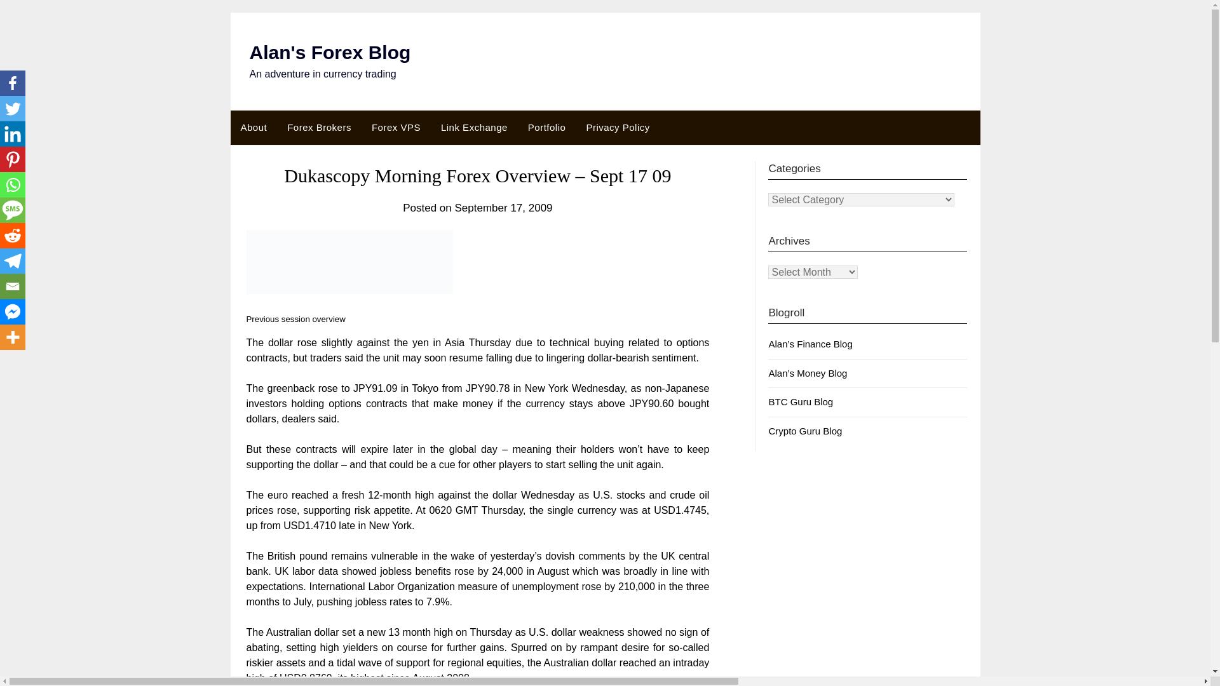 The height and width of the screenshot is (686, 1220). What do you see at coordinates (804, 431) in the screenshot?
I see `Crypto Guru Blog` at bounding box center [804, 431].